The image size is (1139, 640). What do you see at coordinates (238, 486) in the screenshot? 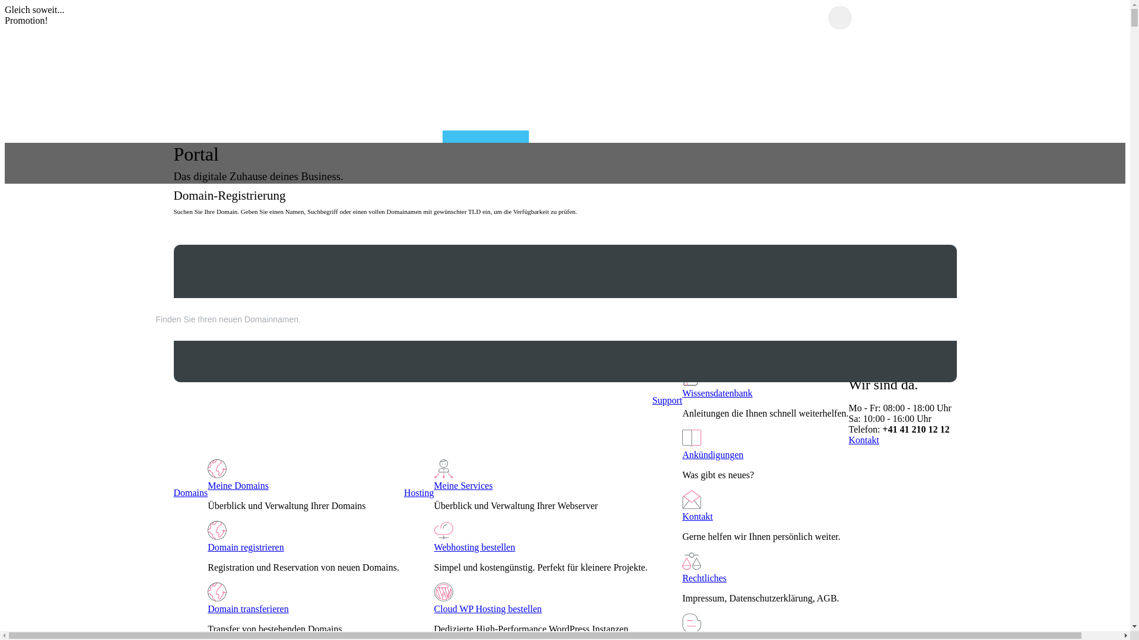
I see `Meine Domains` at bounding box center [238, 486].